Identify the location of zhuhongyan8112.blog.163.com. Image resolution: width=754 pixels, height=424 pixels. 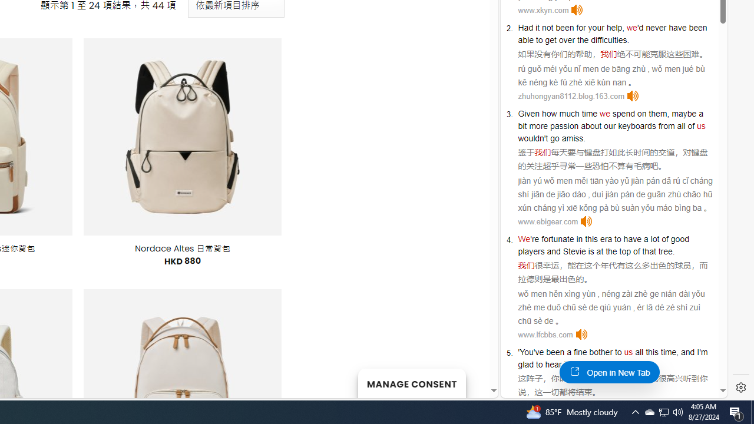
(571, 97).